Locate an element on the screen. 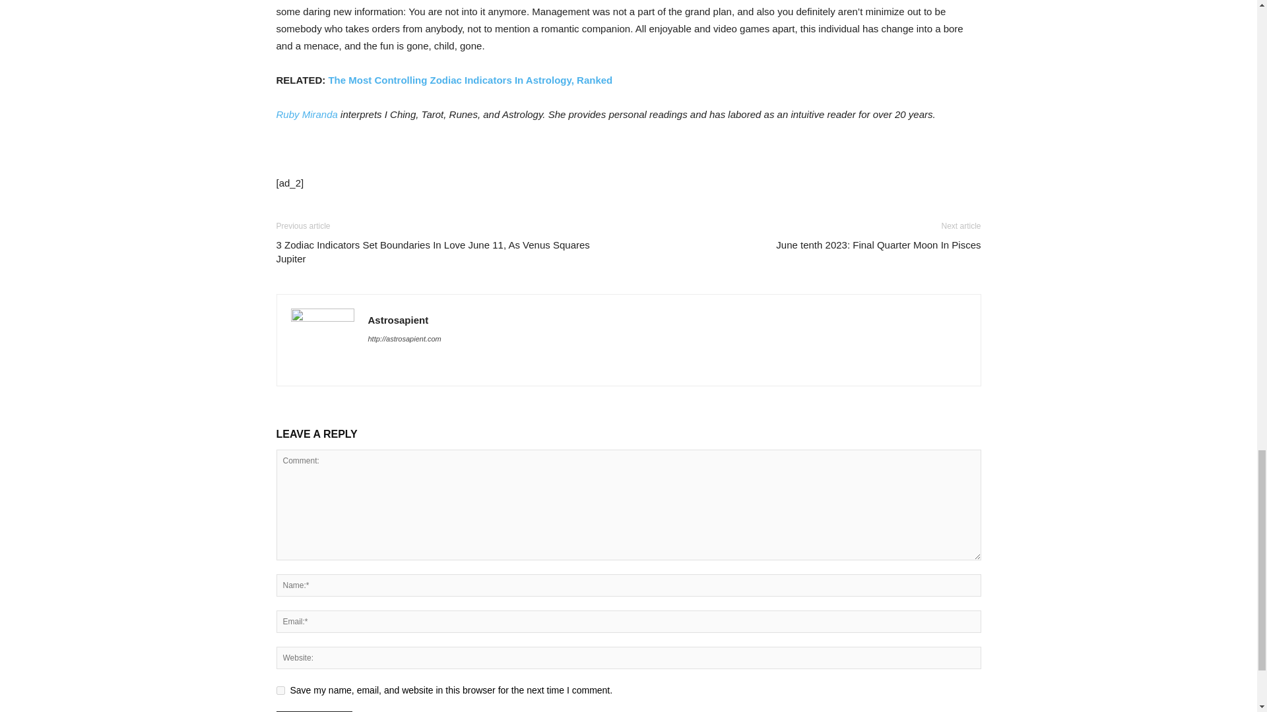  Astrosapient is located at coordinates (399, 320).